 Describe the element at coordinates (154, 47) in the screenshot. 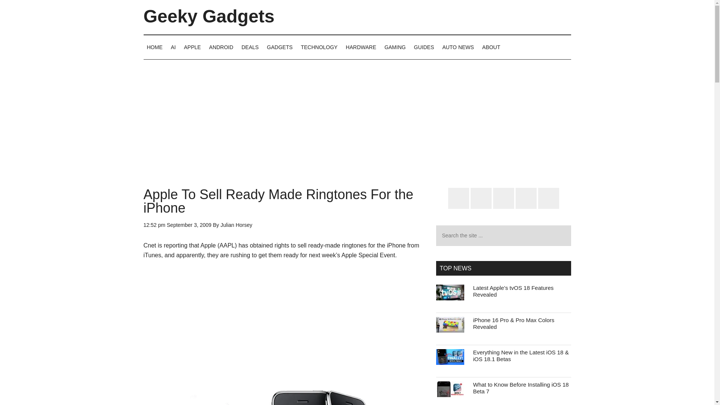

I see `HOME` at that location.